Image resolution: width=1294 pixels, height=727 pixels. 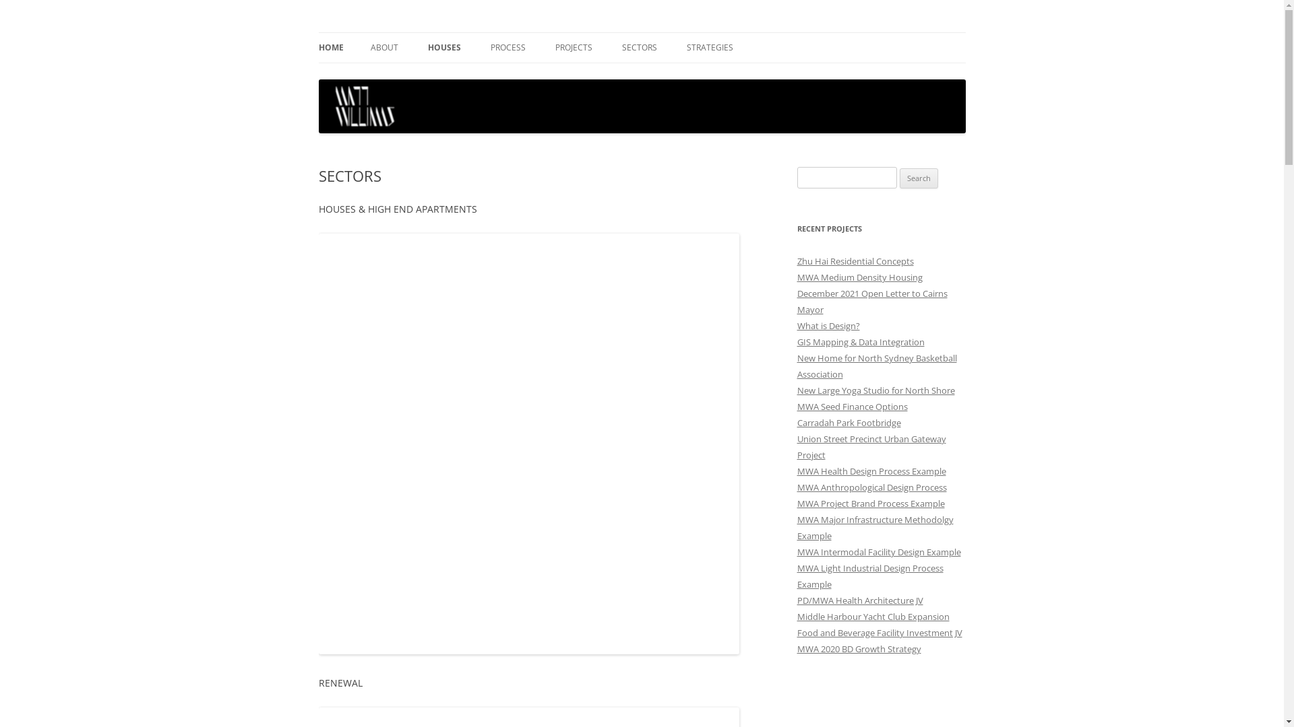 I want to click on MWA Medium Density Housing, so click(x=859, y=277).